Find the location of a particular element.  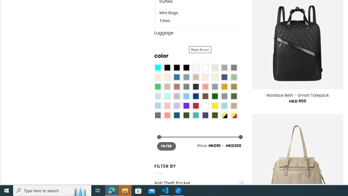

Luggage is located at coordinates (199, 33).